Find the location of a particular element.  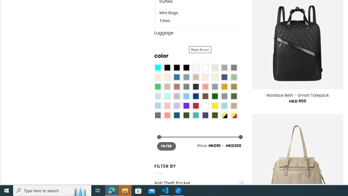

Luggage is located at coordinates (199, 33).